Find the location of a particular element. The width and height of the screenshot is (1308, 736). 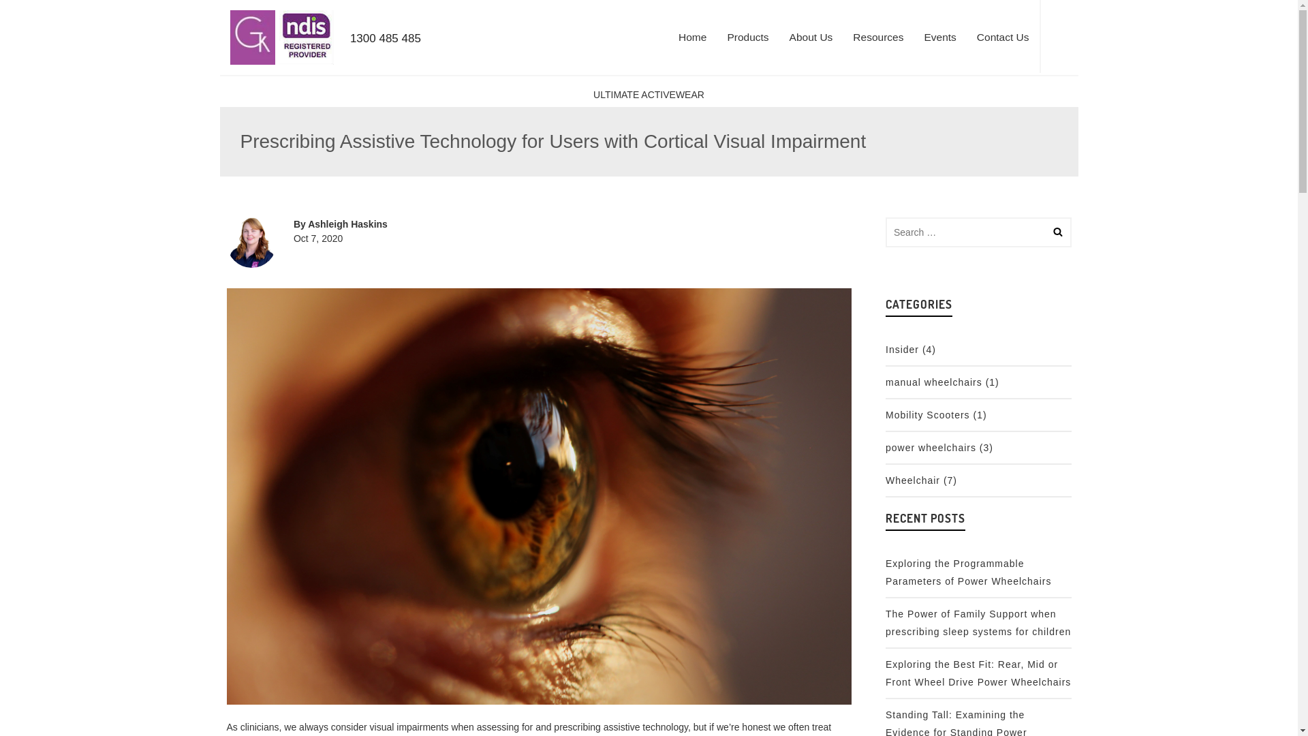

About Us is located at coordinates (811, 37).